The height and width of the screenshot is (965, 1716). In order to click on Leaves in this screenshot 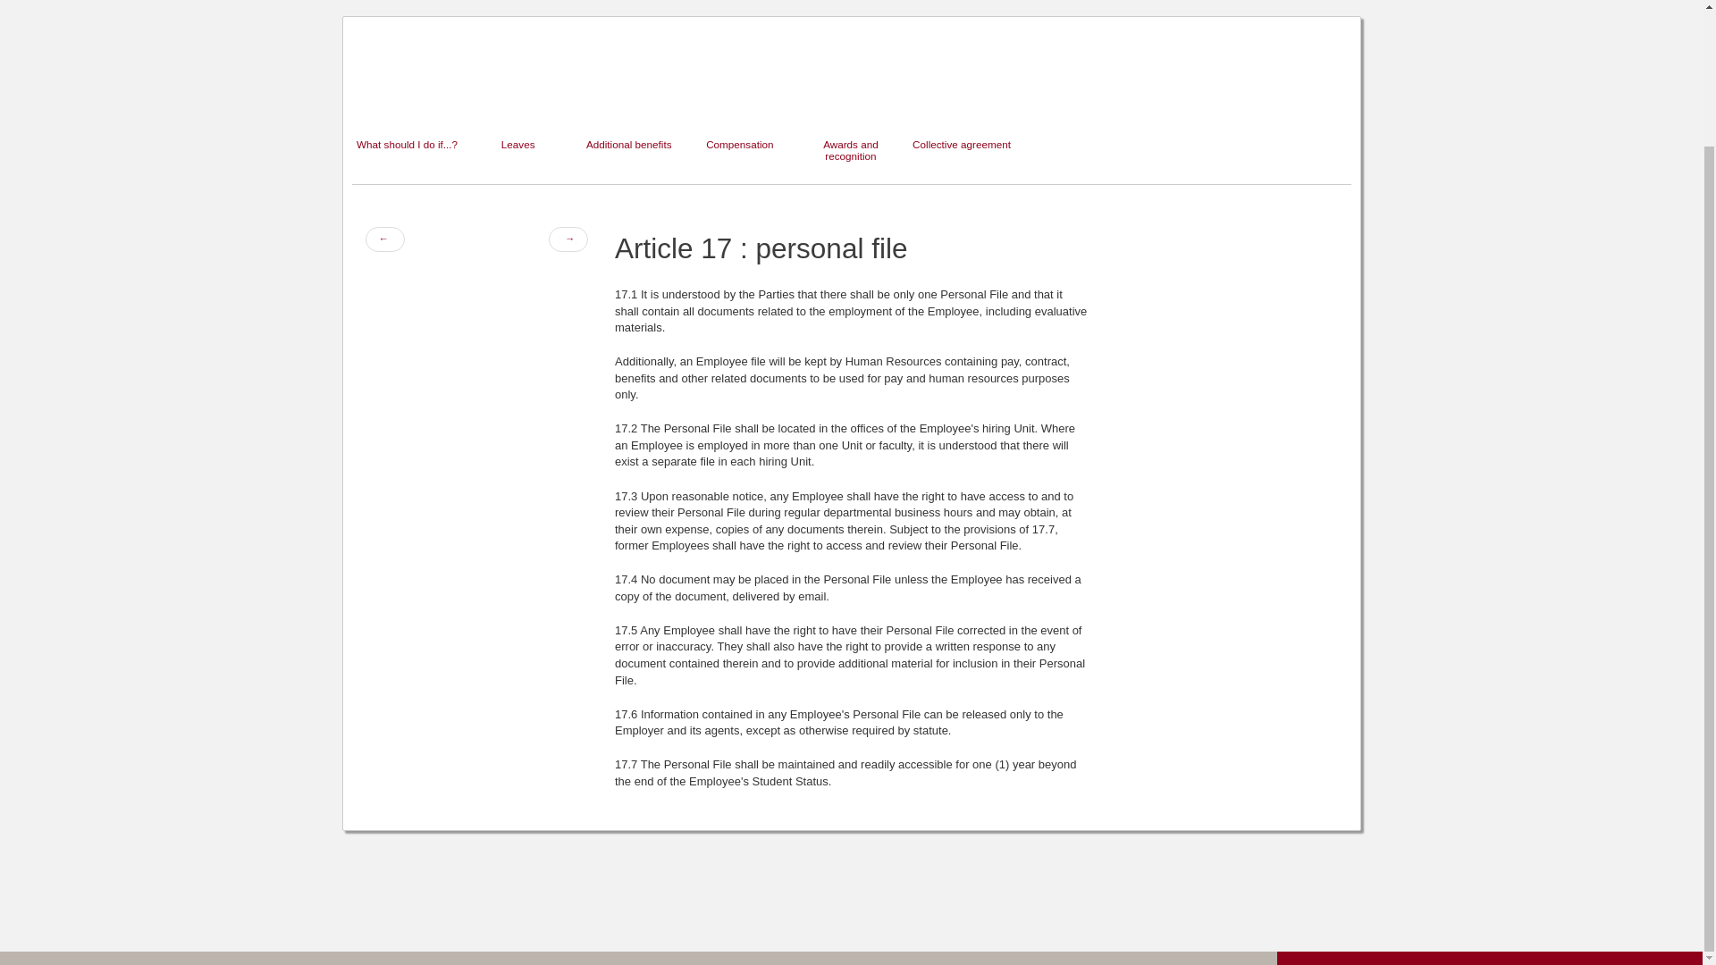, I will do `click(518, 94)`.